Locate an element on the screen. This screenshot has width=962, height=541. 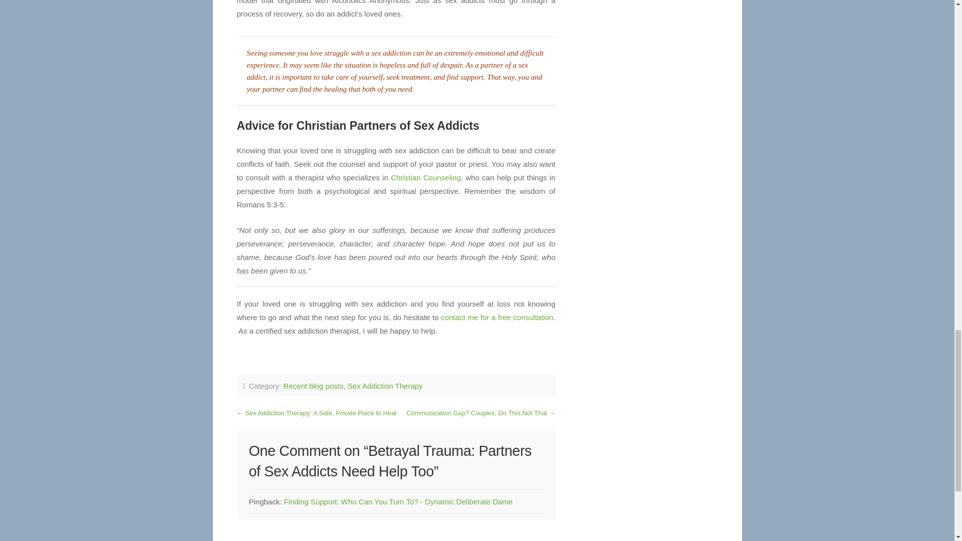
Communication Gap? Couples, Do This Not That is located at coordinates (476, 413).